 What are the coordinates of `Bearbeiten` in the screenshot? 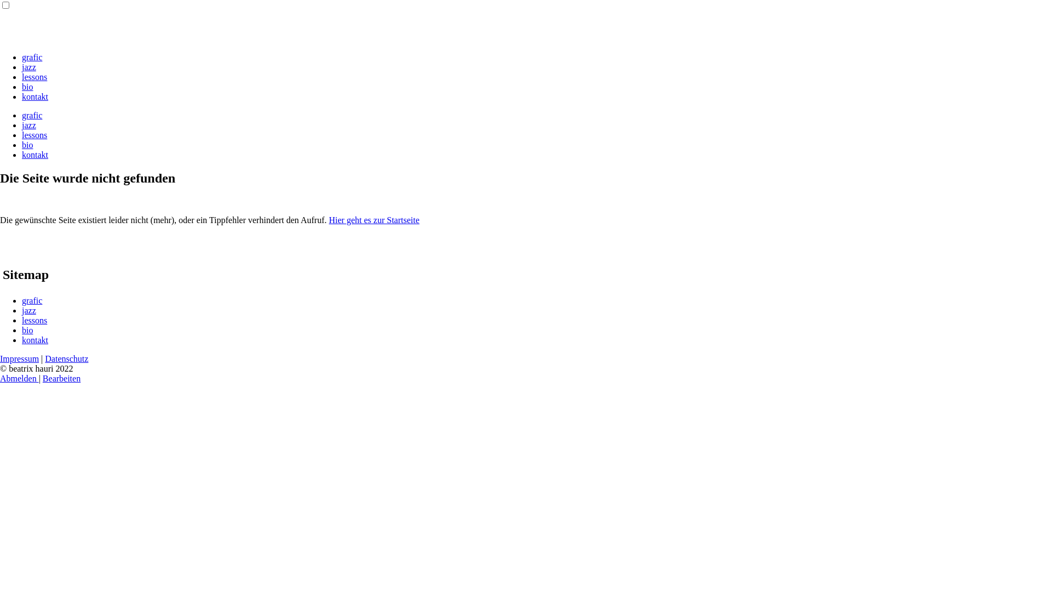 It's located at (61, 378).